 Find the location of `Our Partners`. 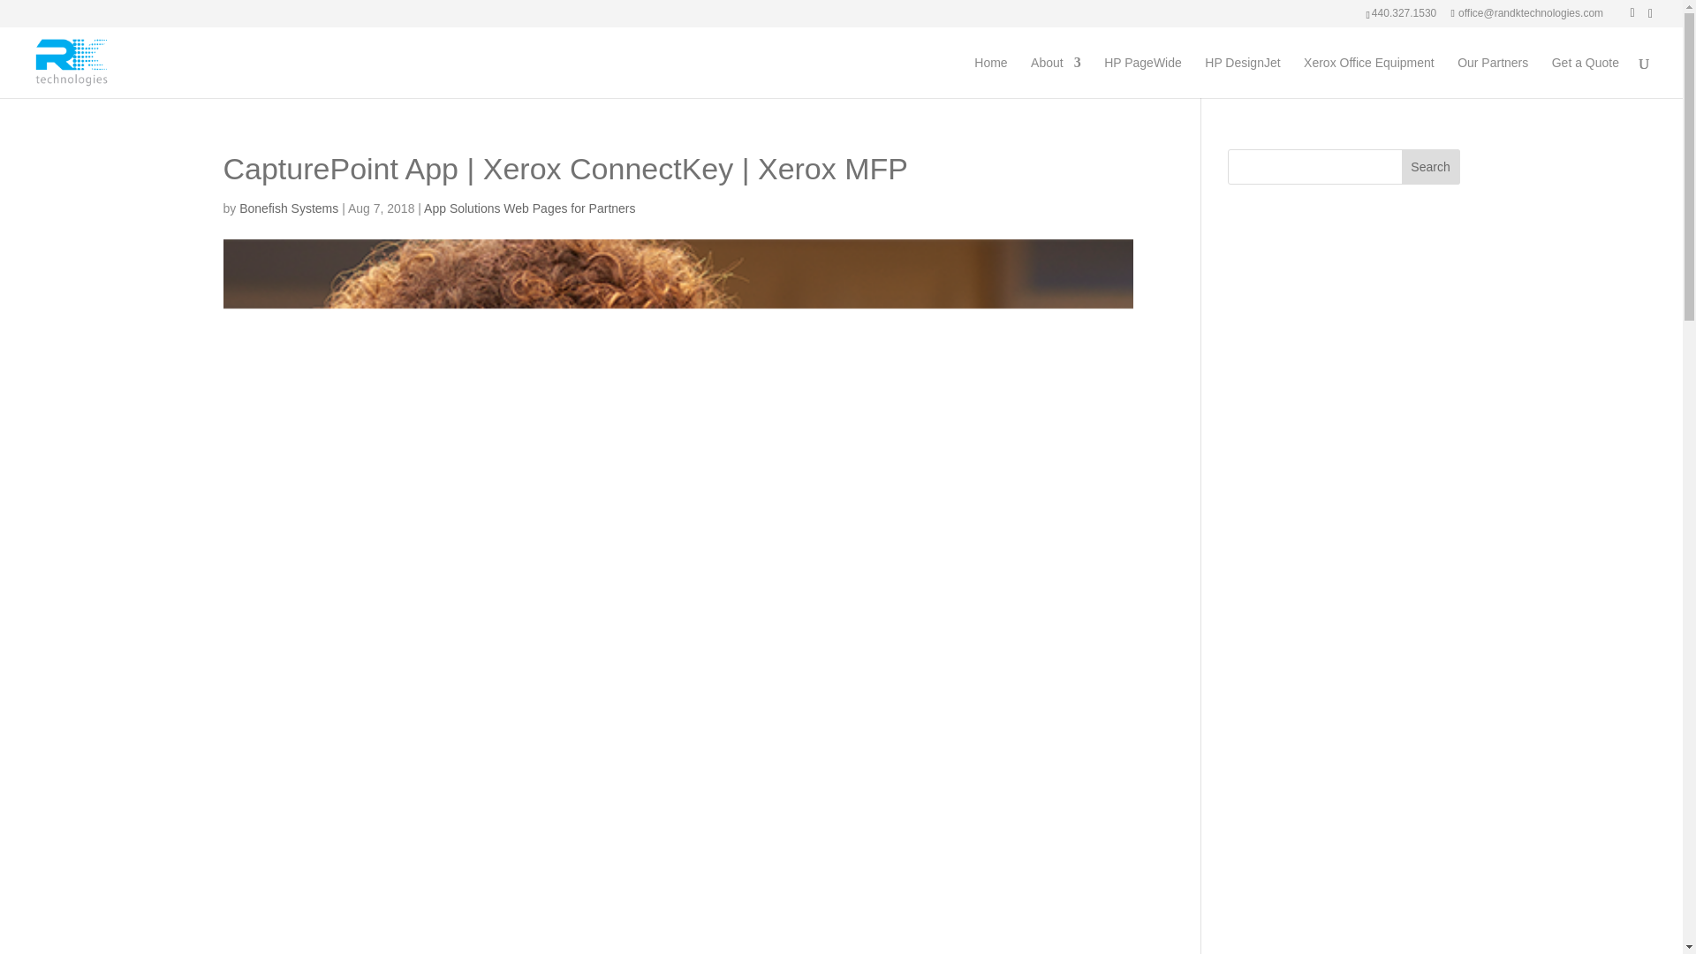

Our Partners is located at coordinates (1492, 77).